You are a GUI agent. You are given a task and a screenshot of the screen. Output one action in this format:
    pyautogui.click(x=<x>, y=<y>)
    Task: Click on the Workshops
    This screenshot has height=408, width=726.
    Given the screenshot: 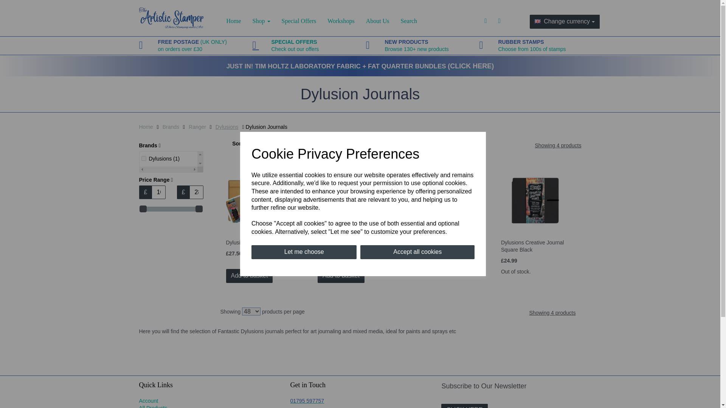 What is the action you would take?
    pyautogui.click(x=417, y=252)
    